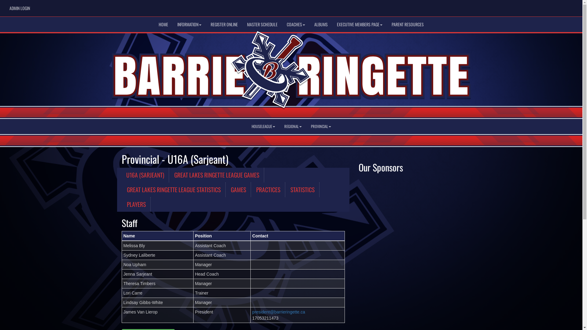 This screenshot has width=587, height=330. I want to click on INFORMATION, so click(190, 24).